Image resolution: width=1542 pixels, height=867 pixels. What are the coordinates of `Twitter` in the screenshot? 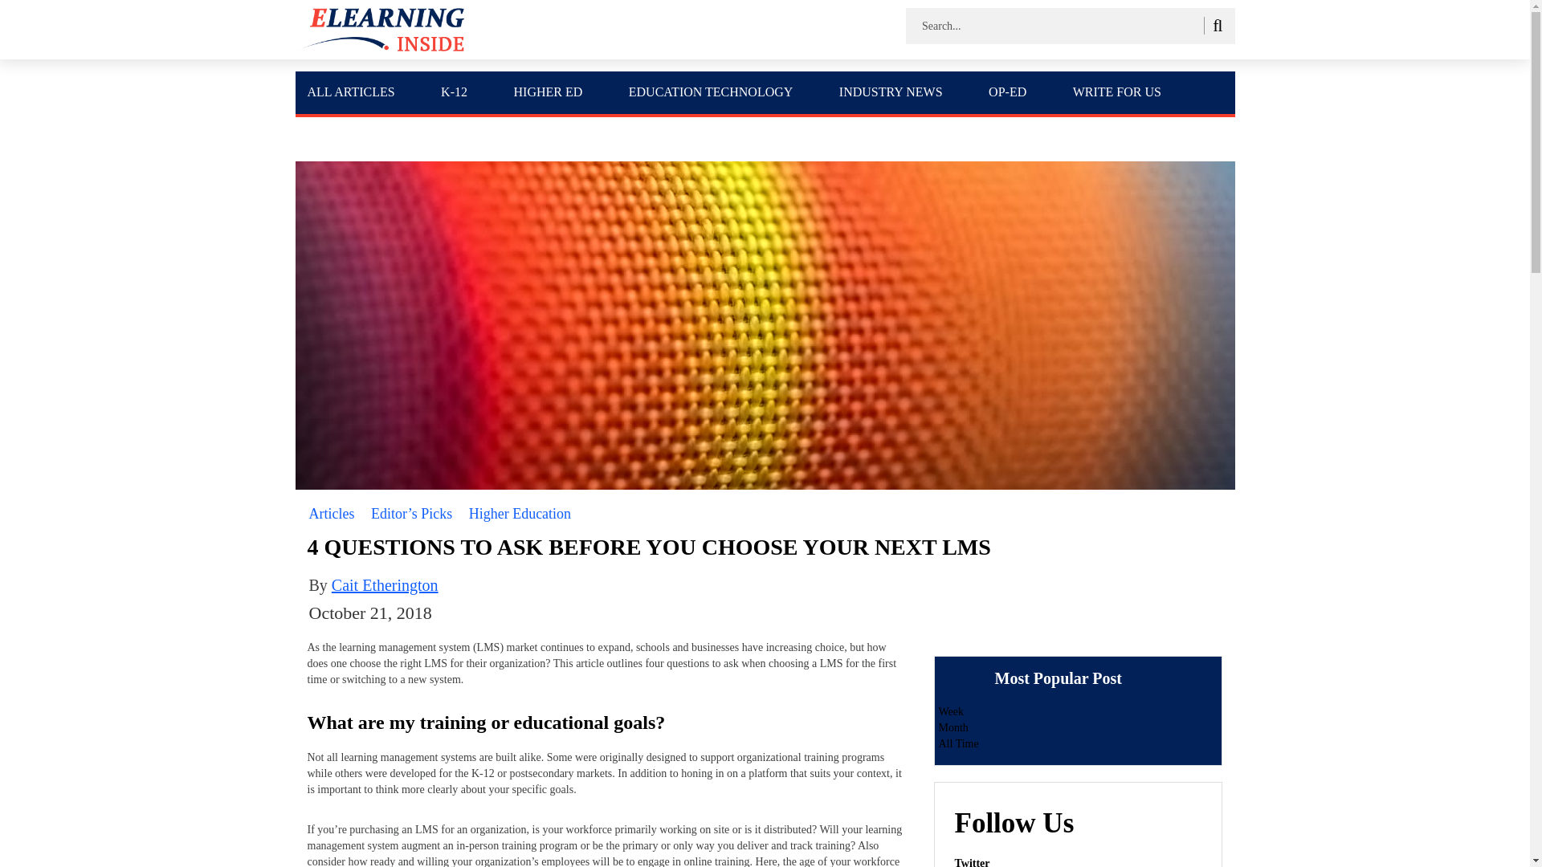 It's located at (972, 862).